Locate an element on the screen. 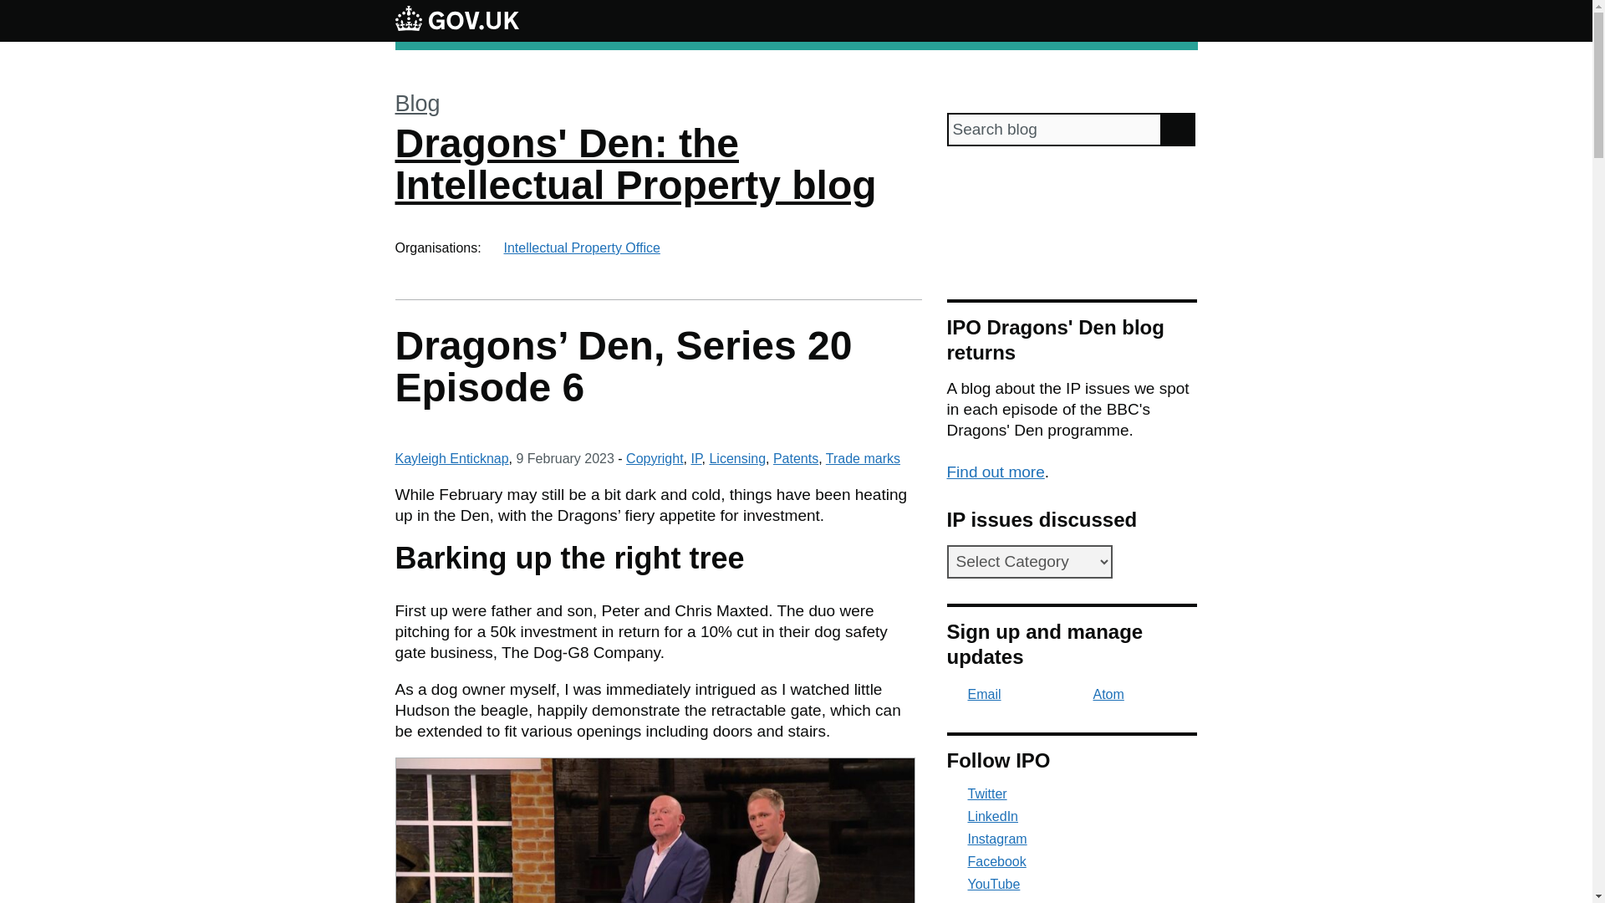 The image size is (1605, 903). Dragons' Den: the Intellectual Property blog is located at coordinates (635, 164).